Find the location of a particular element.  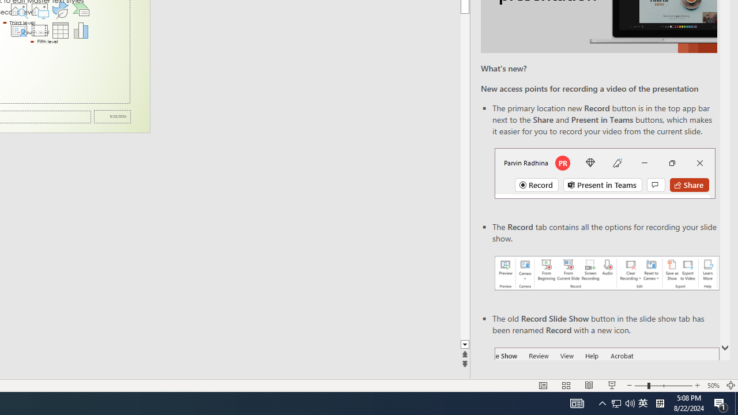

Stock Images is located at coordinates (18, 9).